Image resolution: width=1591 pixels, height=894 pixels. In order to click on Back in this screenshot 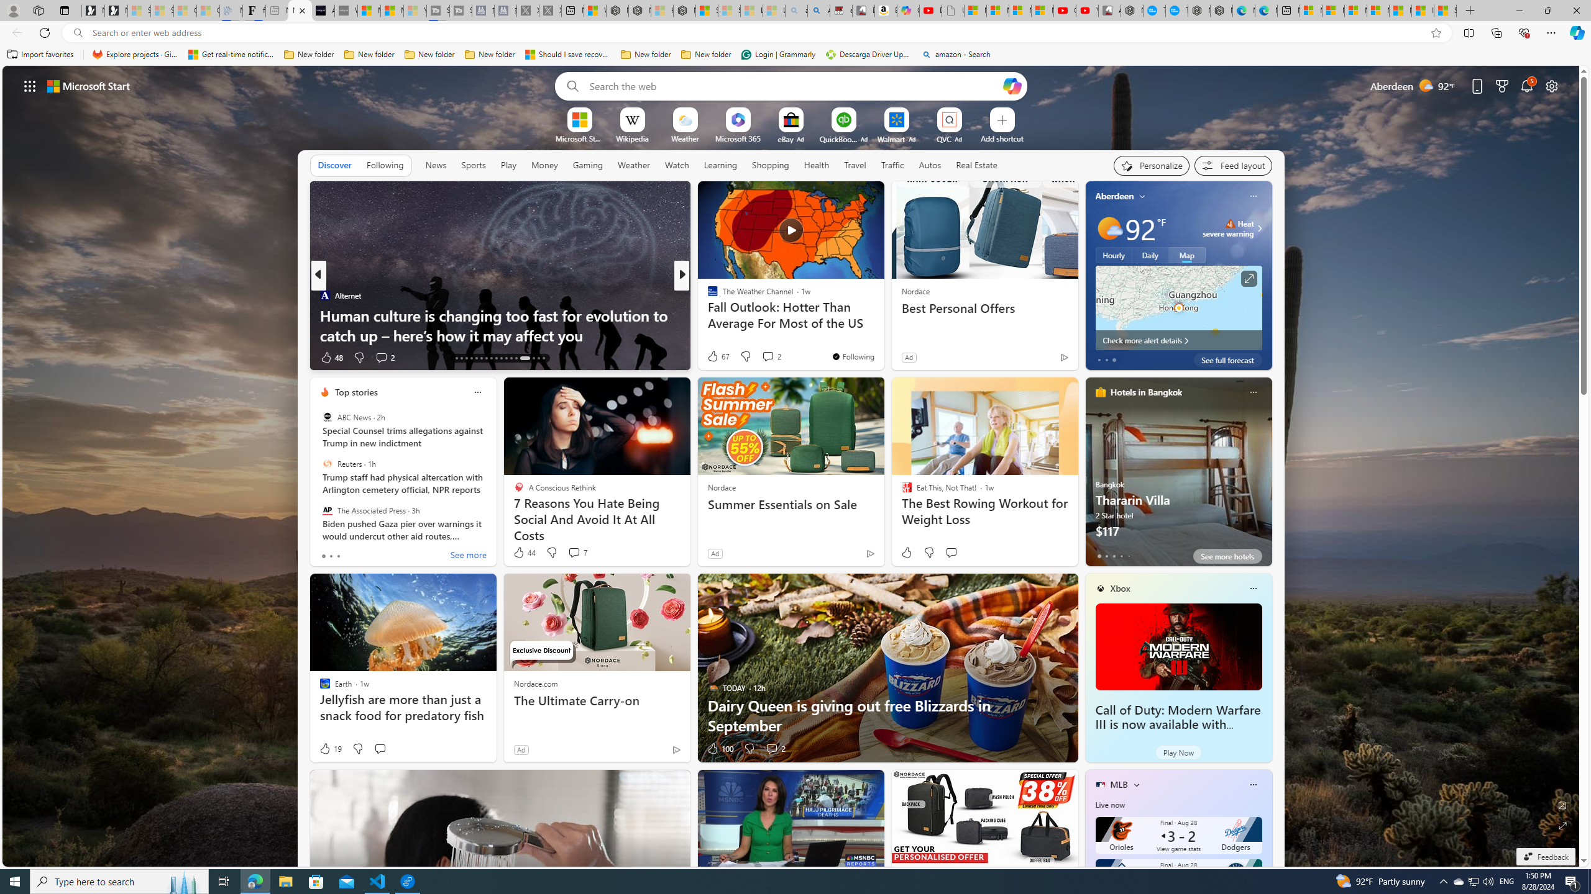, I will do `click(15, 32)`.